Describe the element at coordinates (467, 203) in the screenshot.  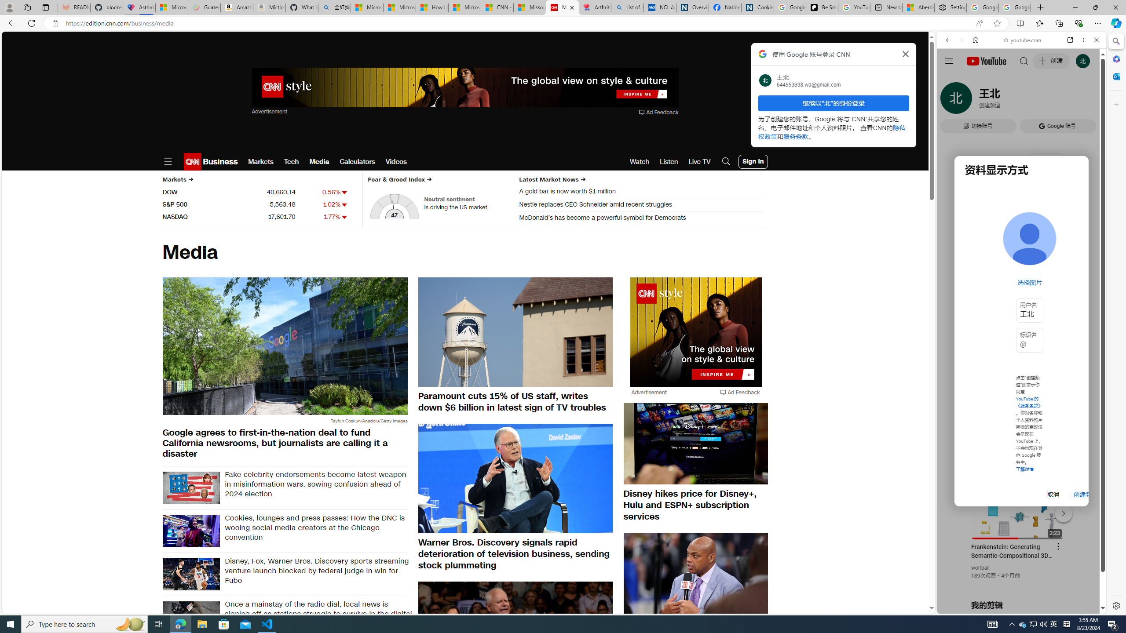
I see `Neutral sentiment is driving the US market` at that location.